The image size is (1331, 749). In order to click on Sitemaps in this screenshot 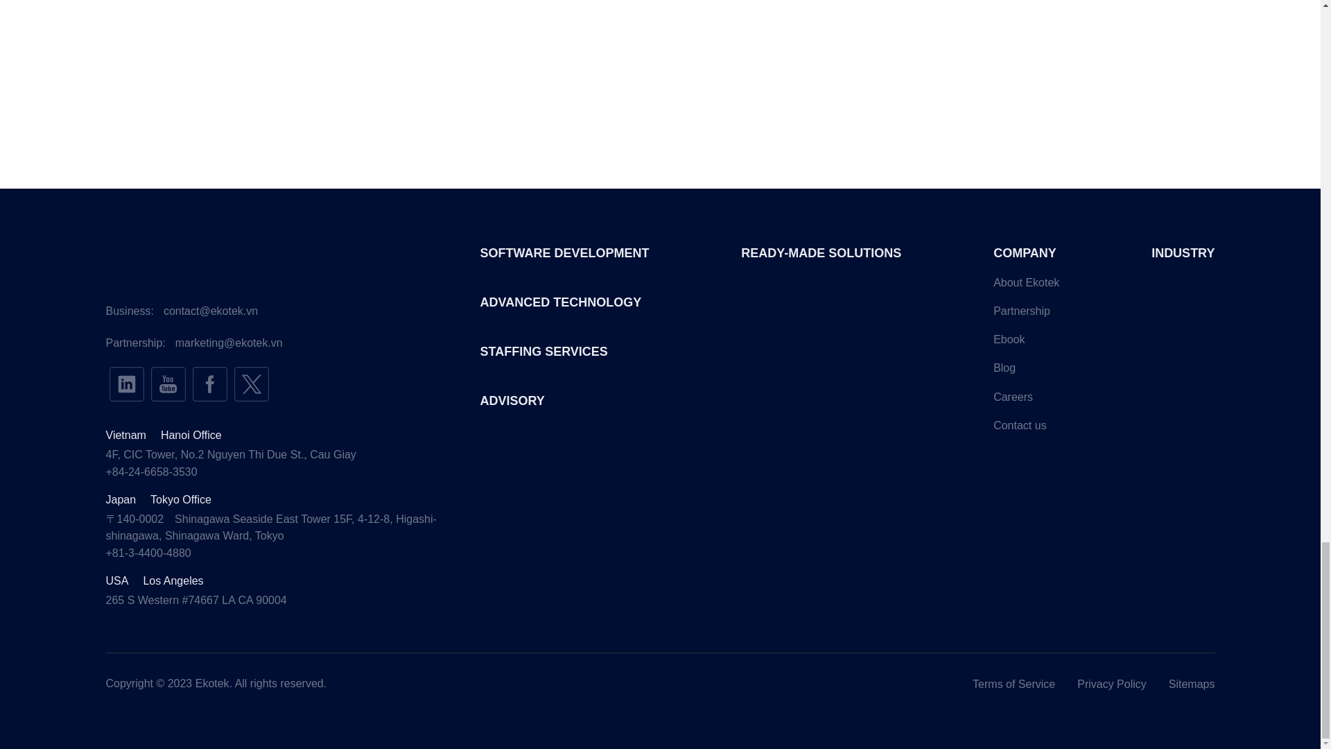, I will do `click(1191, 684)`.